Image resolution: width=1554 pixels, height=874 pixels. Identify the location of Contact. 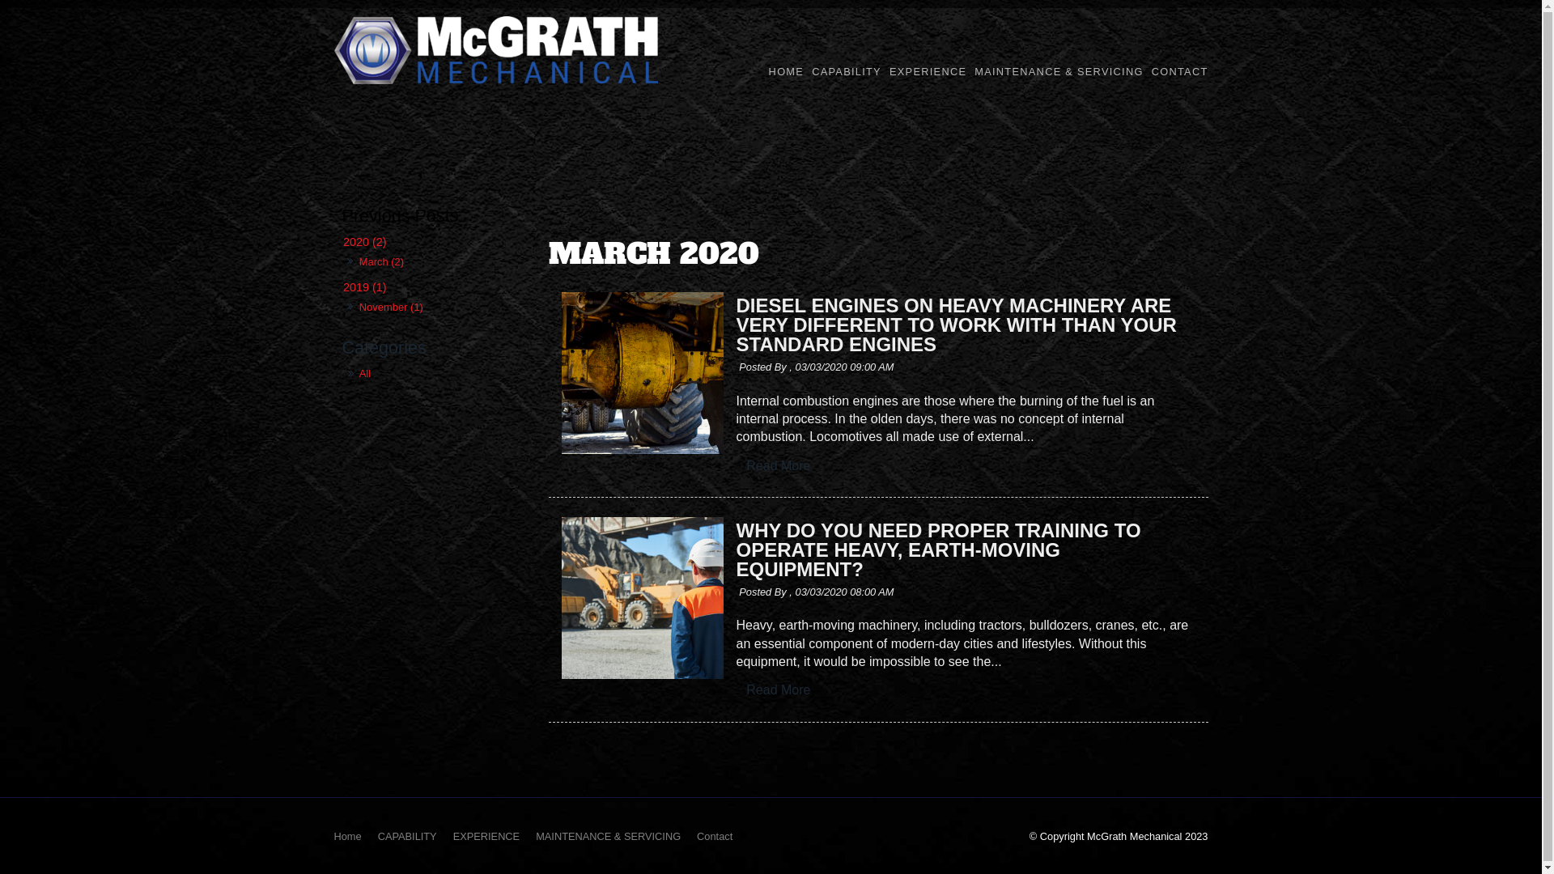
(715, 837).